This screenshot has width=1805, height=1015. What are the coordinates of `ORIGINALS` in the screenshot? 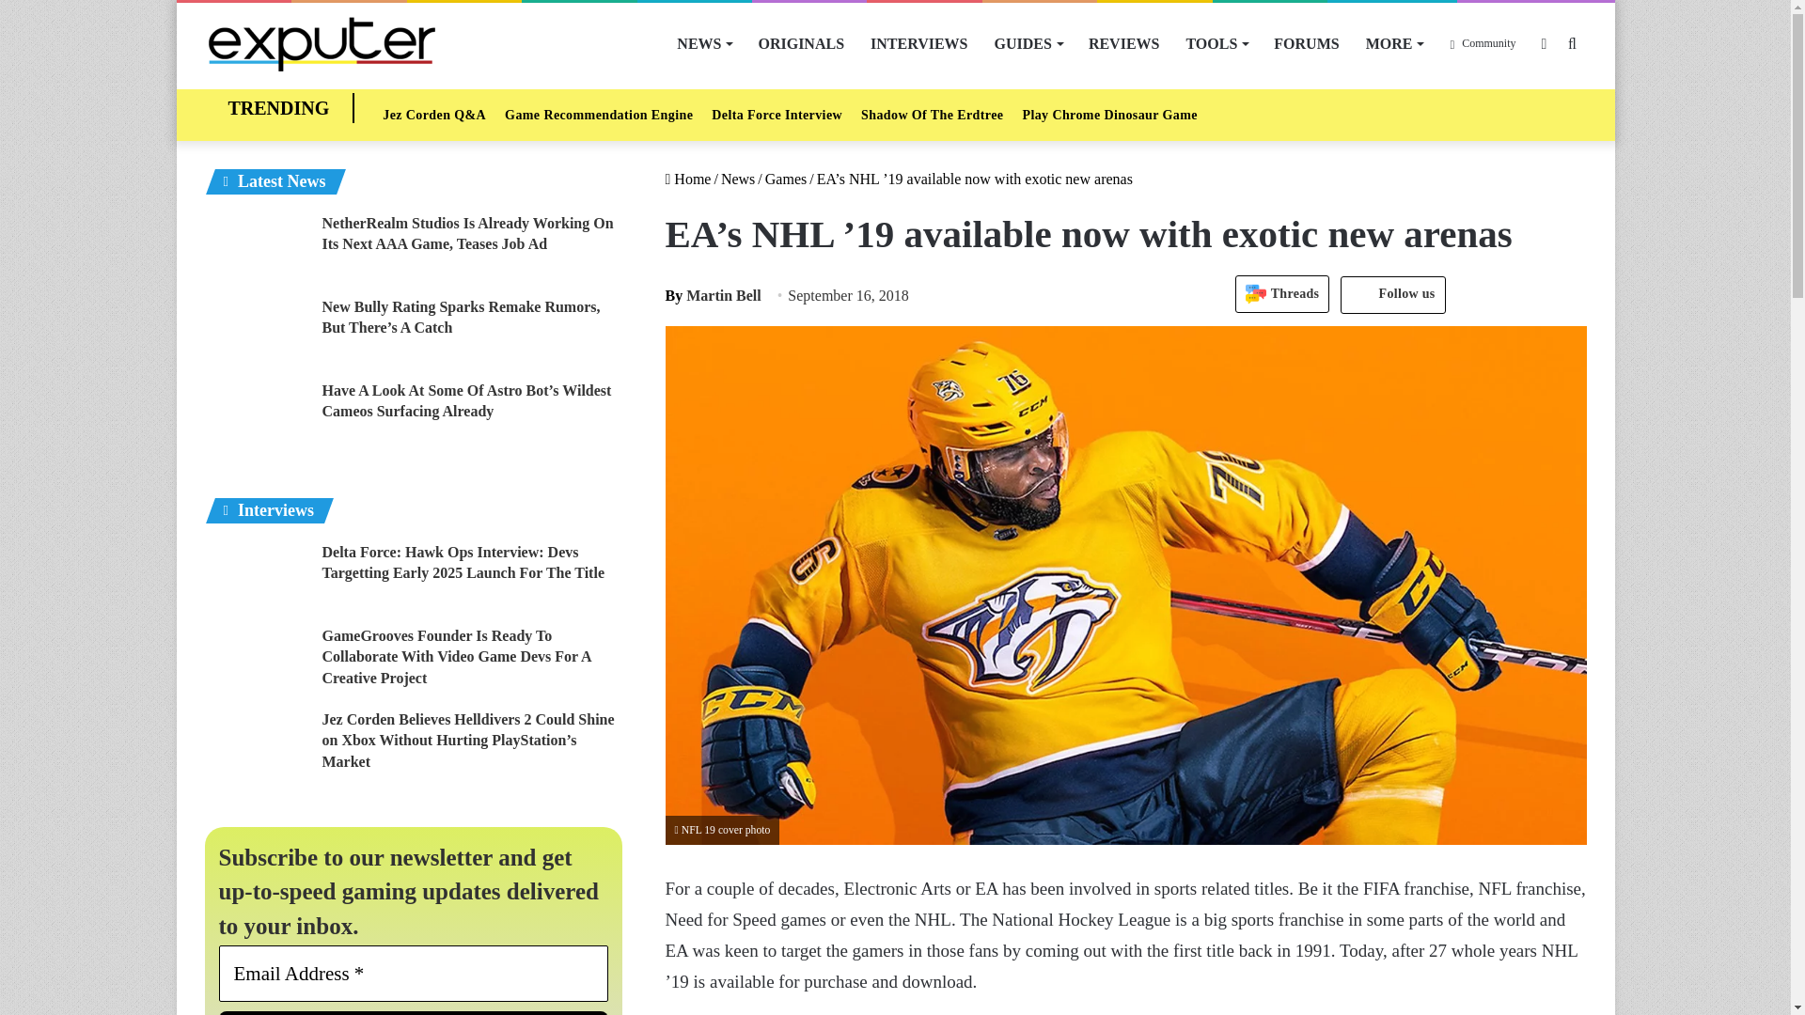 It's located at (801, 43).